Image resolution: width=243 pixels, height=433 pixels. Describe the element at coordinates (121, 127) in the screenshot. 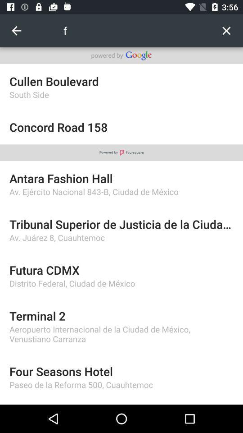

I see `swipe to concord road 158 icon` at that location.